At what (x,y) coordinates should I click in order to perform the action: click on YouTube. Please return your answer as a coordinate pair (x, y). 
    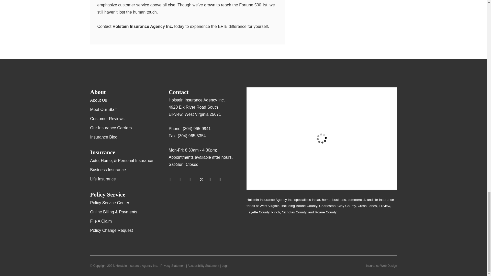
    Looking at the image, I should click on (222, 179).